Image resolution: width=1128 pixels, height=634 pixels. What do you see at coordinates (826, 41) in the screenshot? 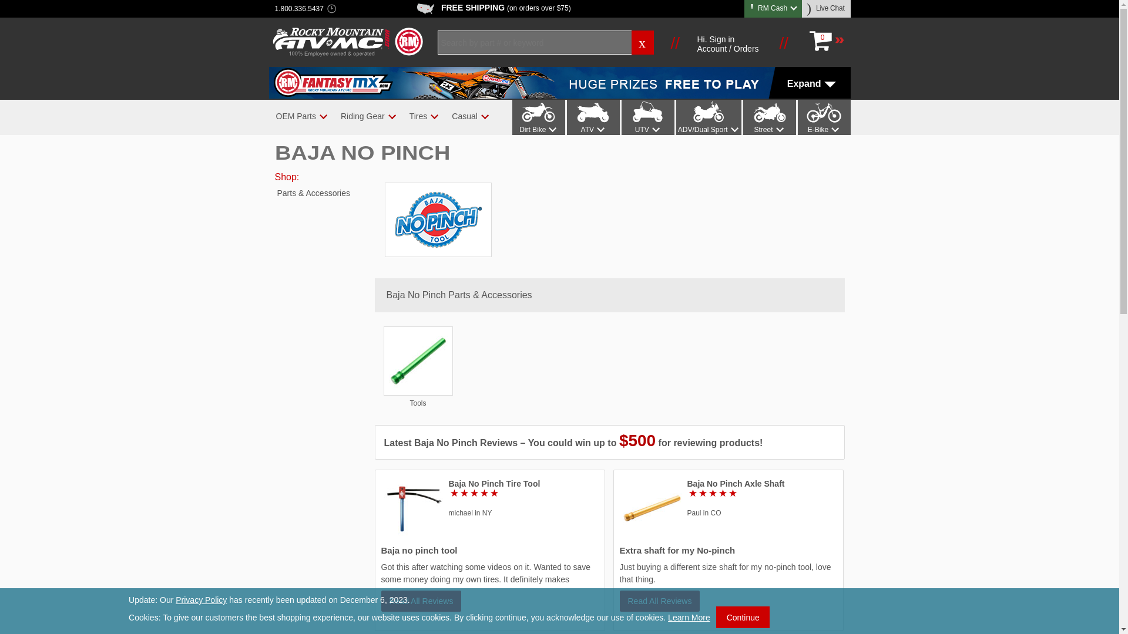
I see `0` at bounding box center [826, 41].